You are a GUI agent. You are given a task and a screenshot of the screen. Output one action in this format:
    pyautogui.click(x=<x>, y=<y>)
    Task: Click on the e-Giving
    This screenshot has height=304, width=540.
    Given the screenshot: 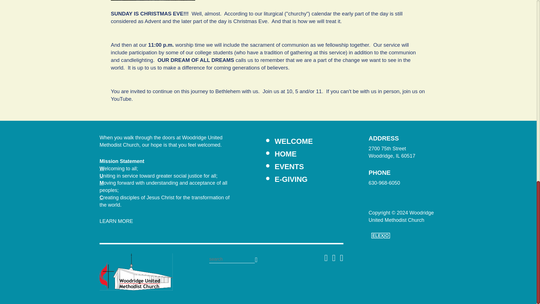 What is the action you would take?
    pyautogui.click(x=291, y=179)
    